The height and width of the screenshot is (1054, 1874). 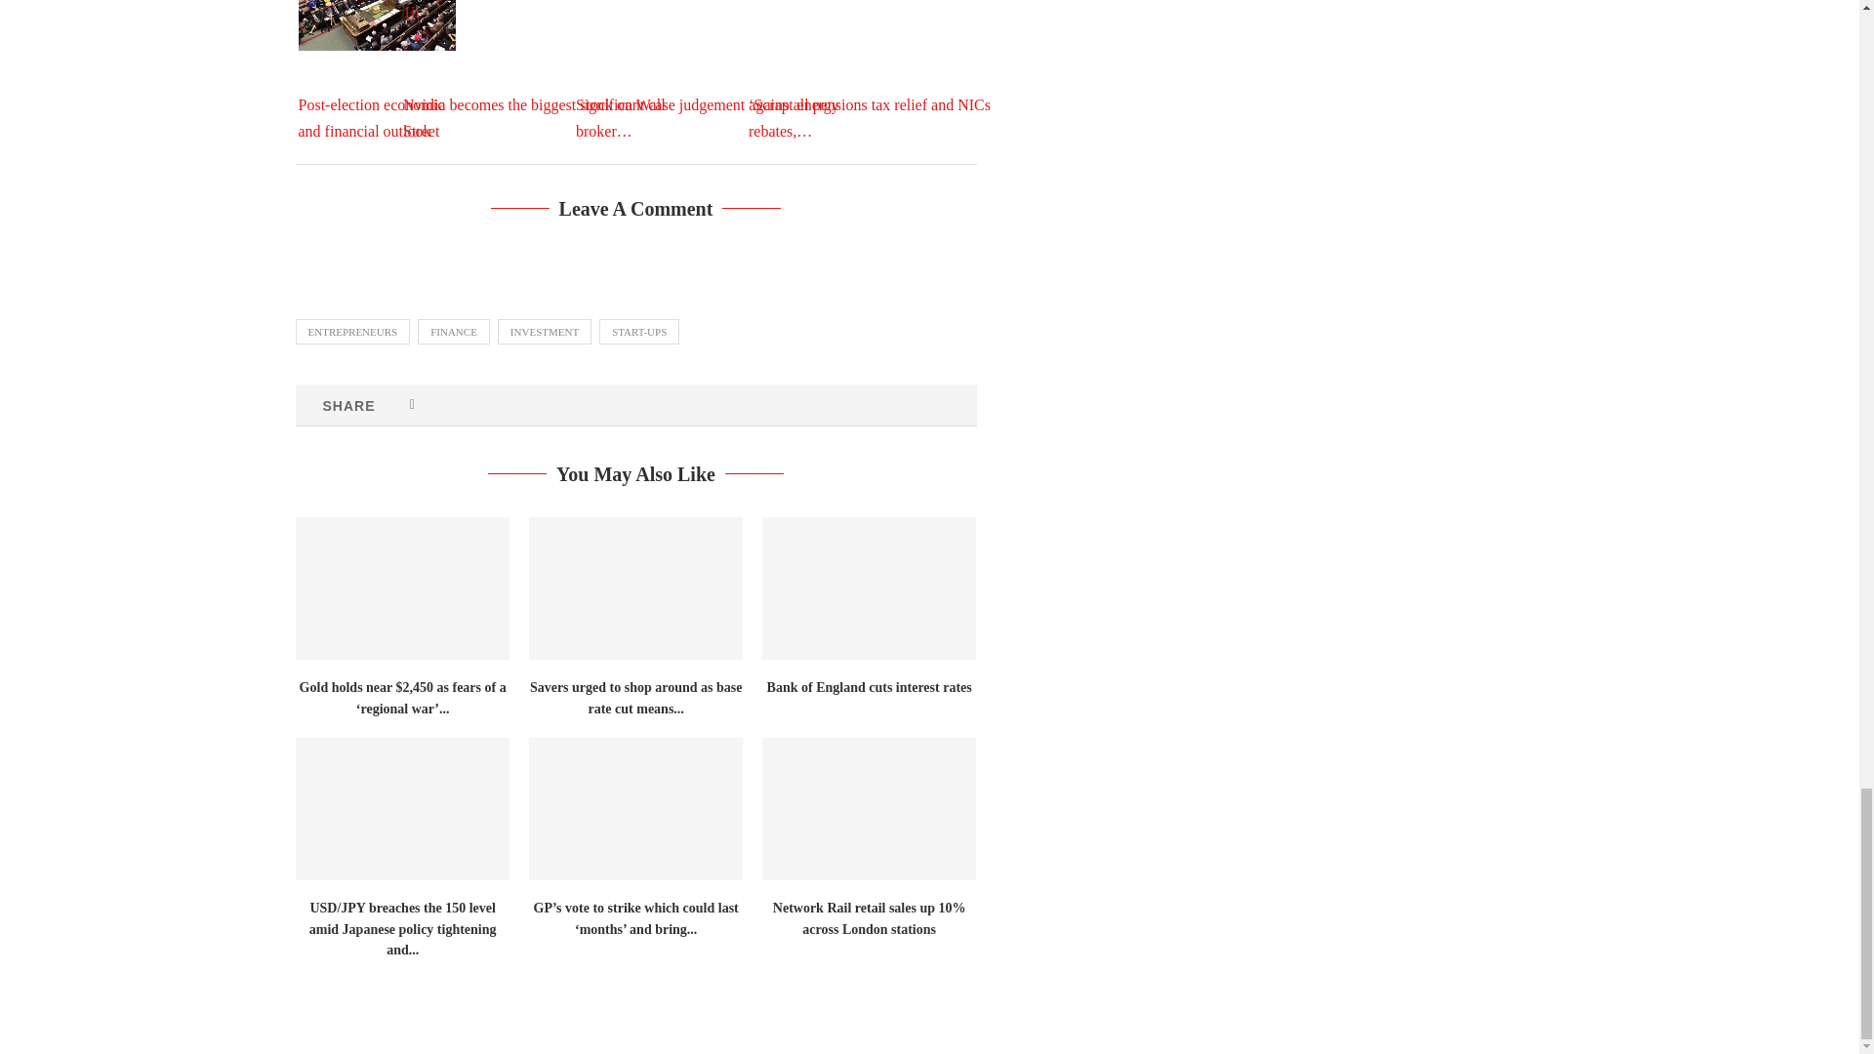 I want to click on Post-election economic and financial outlook, so click(x=377, y=24).